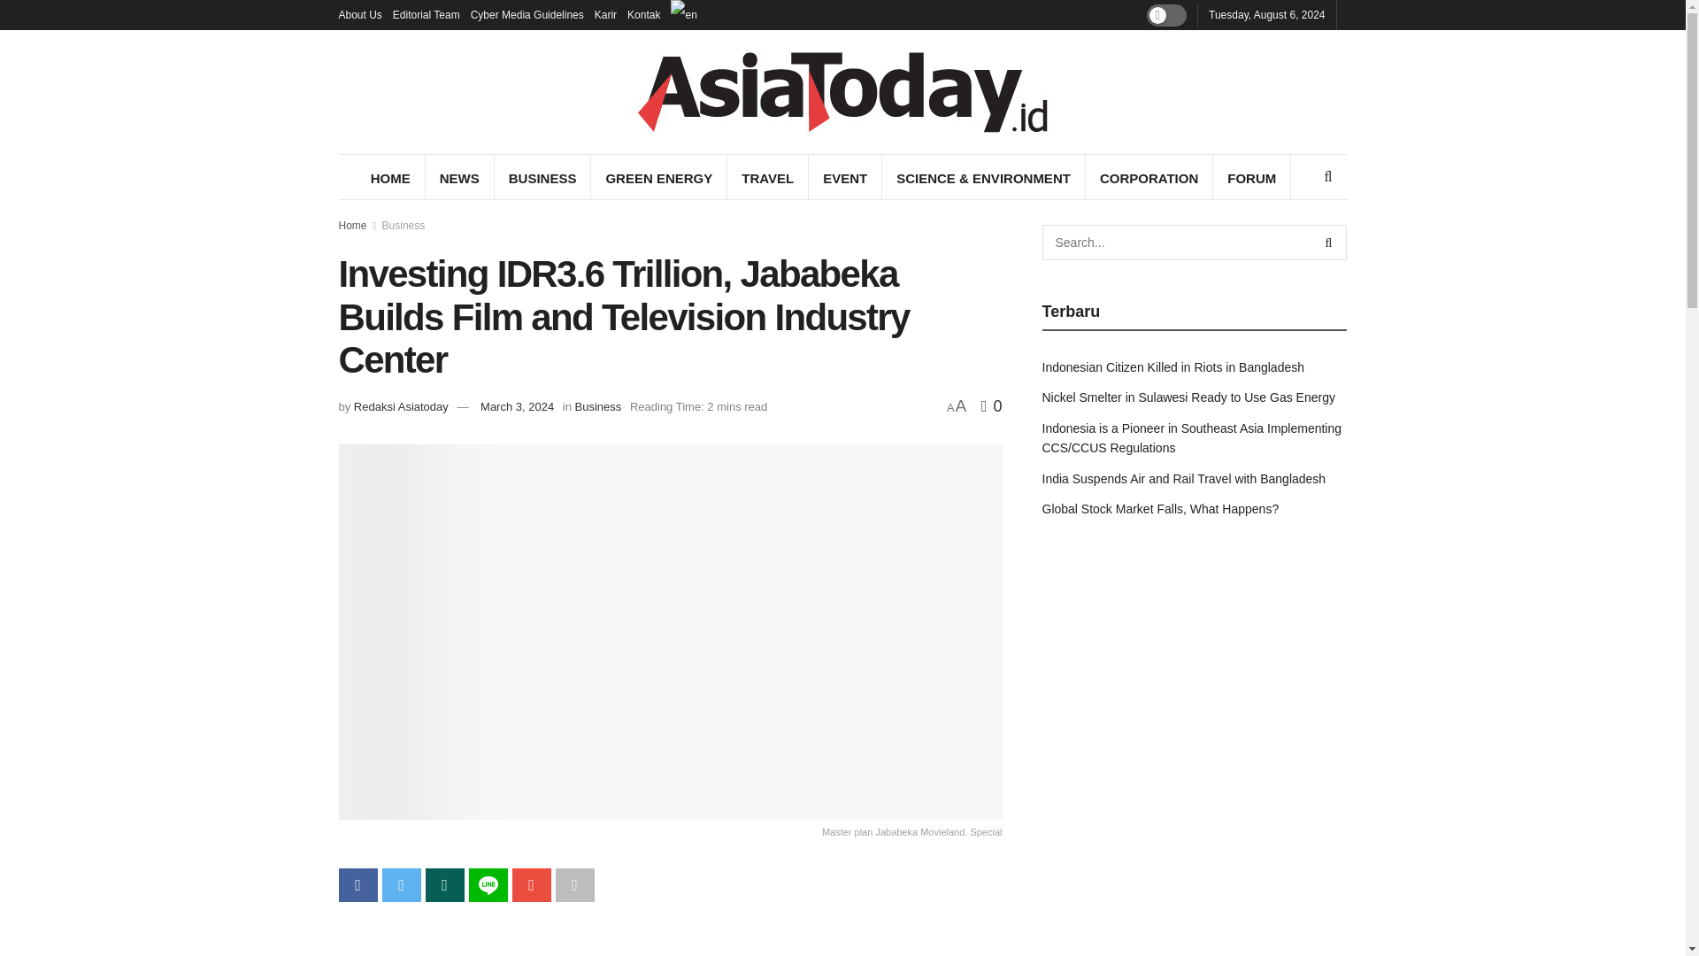 This screenshot has width=1699, height=956. I want to click on Editorial Team, so click(427, 14).